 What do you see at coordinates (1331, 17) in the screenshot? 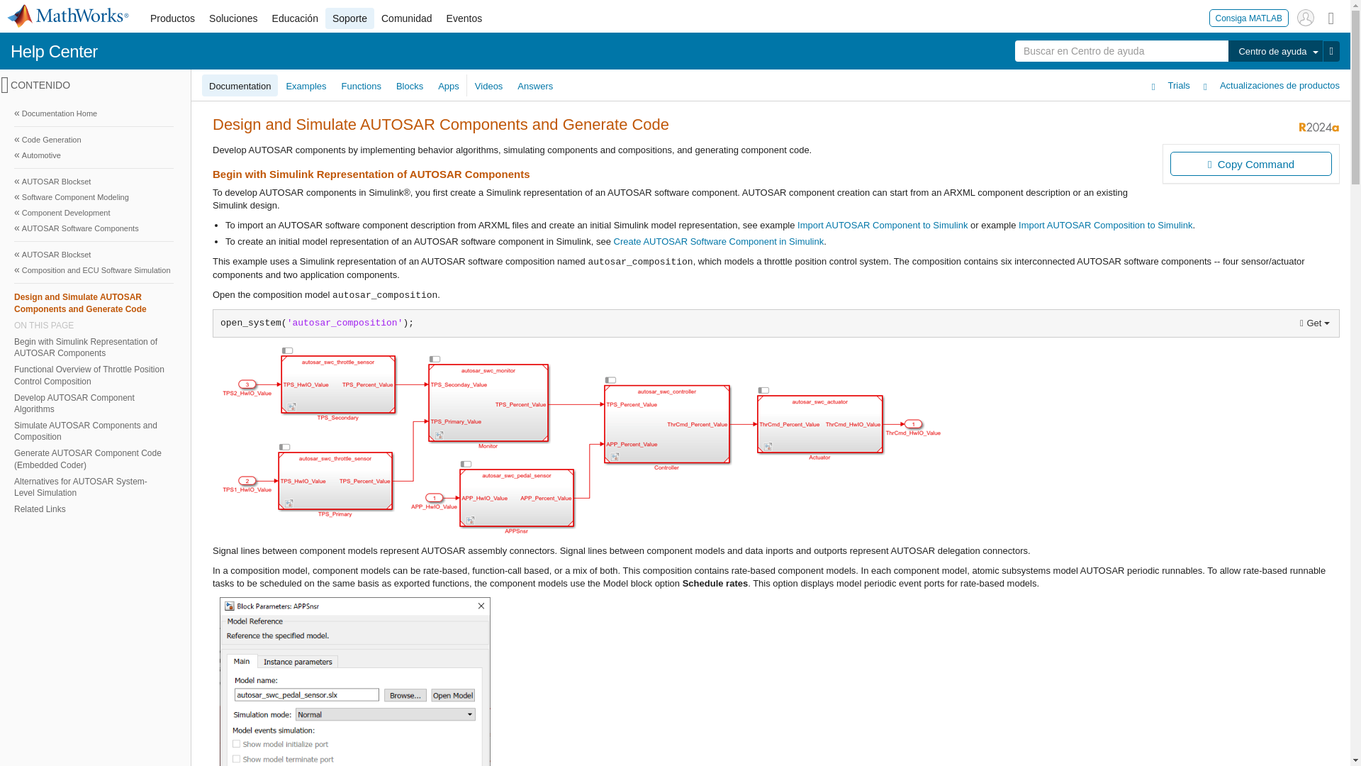
I see `Matrix Menu` at bounding box center [1331, 17].